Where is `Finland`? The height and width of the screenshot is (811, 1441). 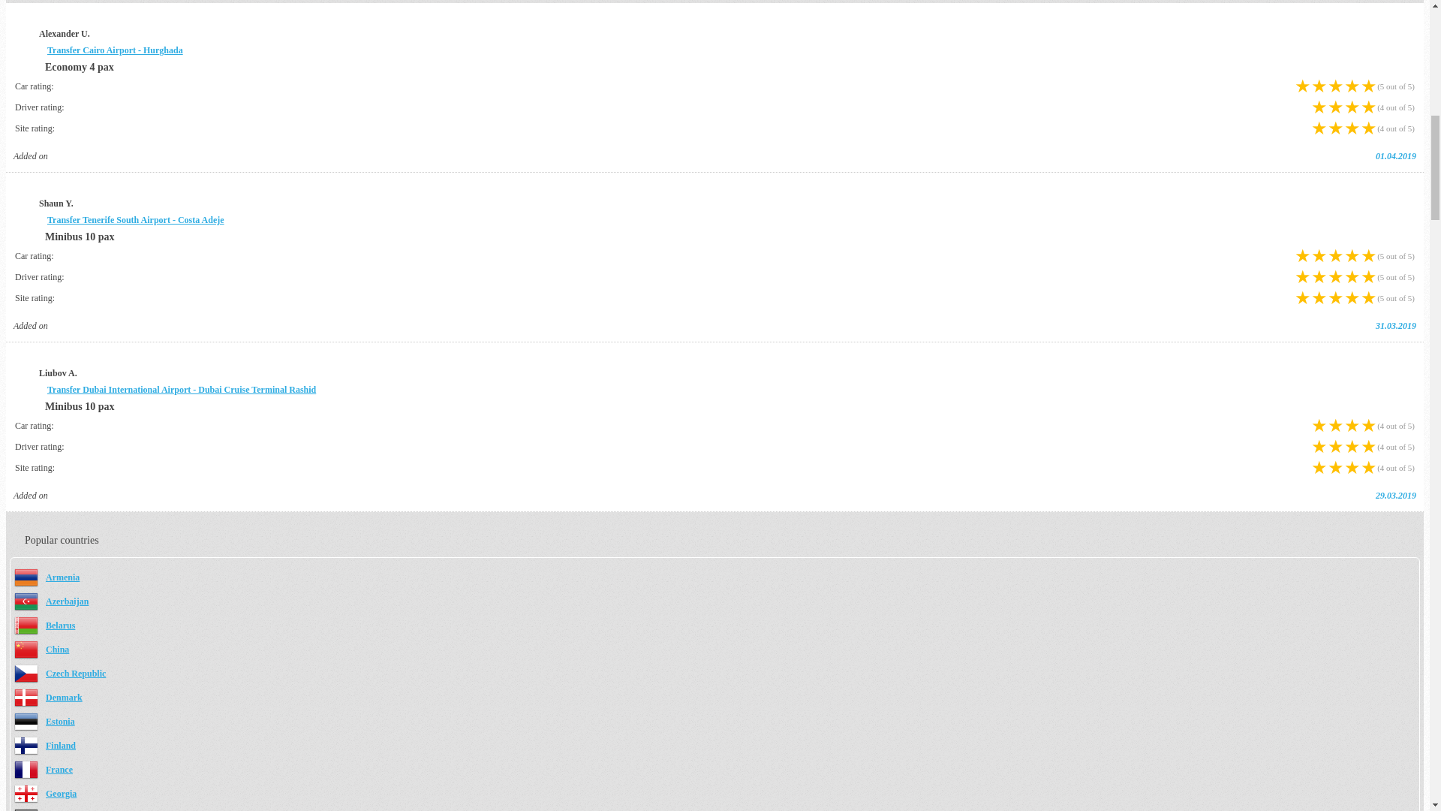 Finland is located at coordinates (61, 746).